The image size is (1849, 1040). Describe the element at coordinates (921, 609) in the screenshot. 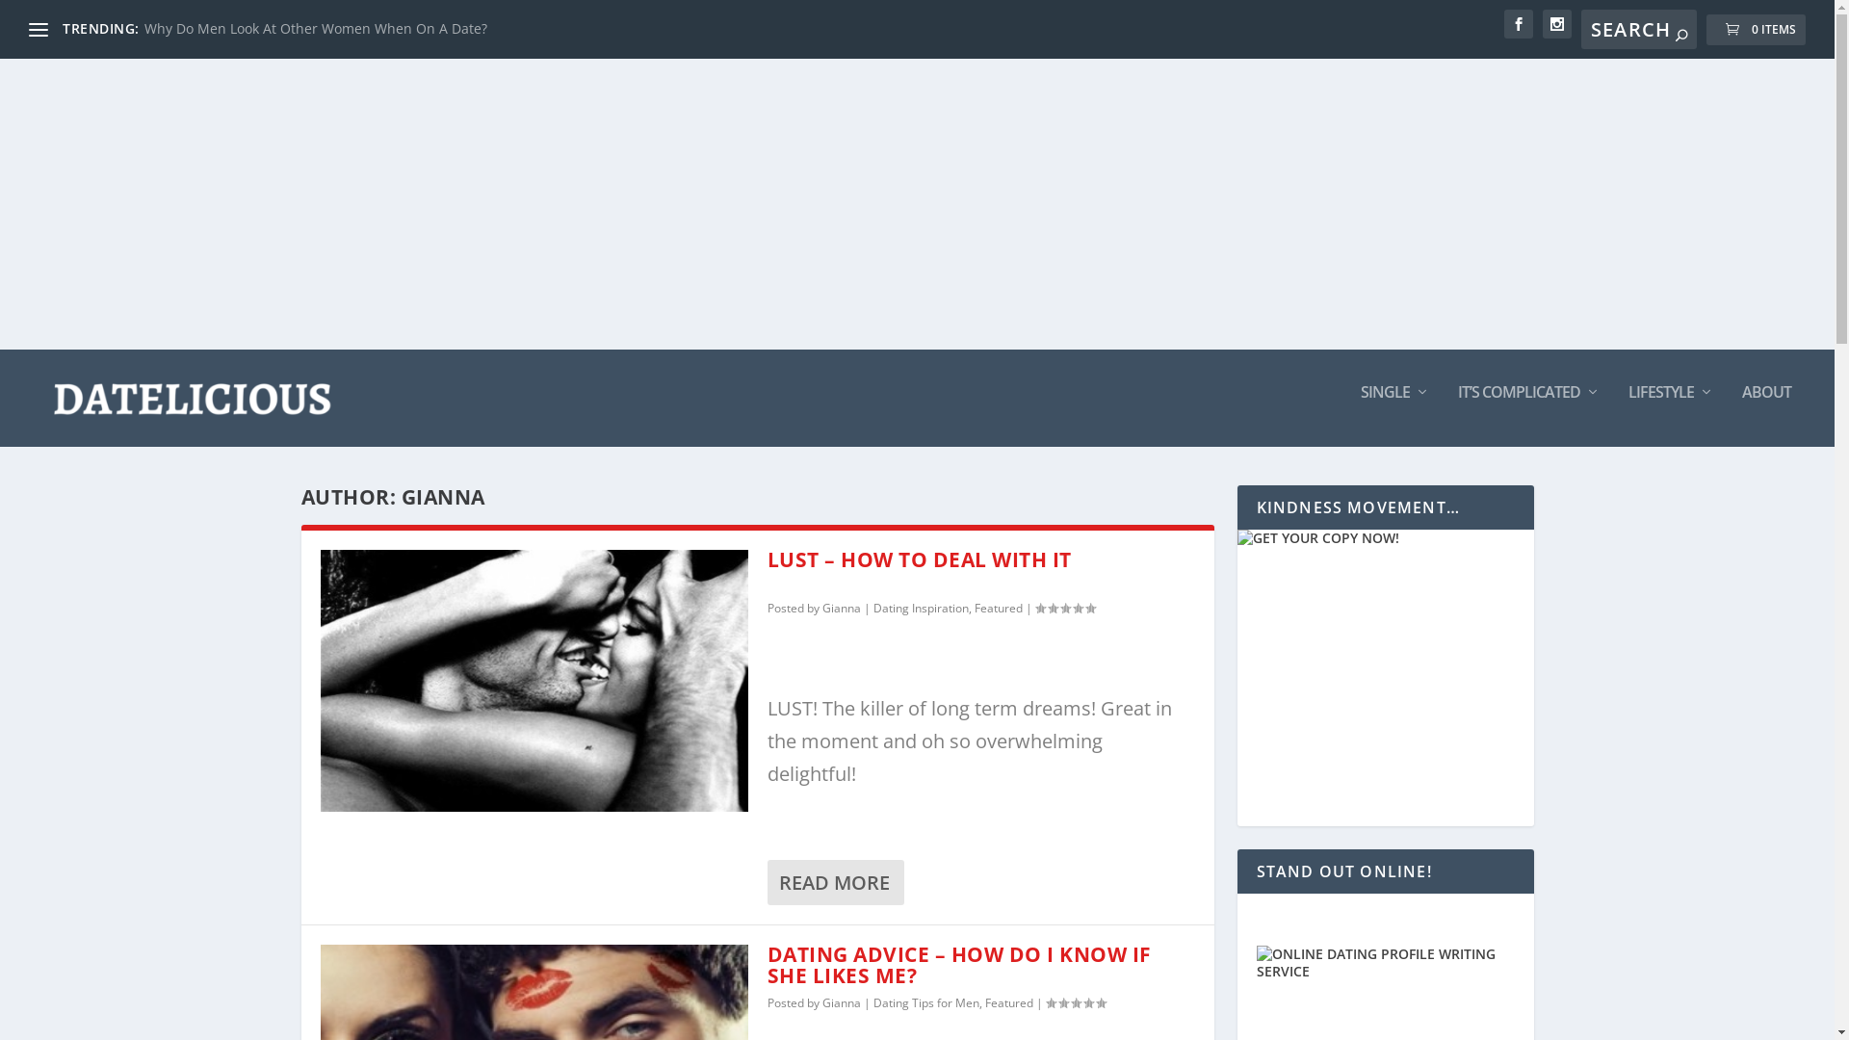

I see `Dating Inspiration` at that location.